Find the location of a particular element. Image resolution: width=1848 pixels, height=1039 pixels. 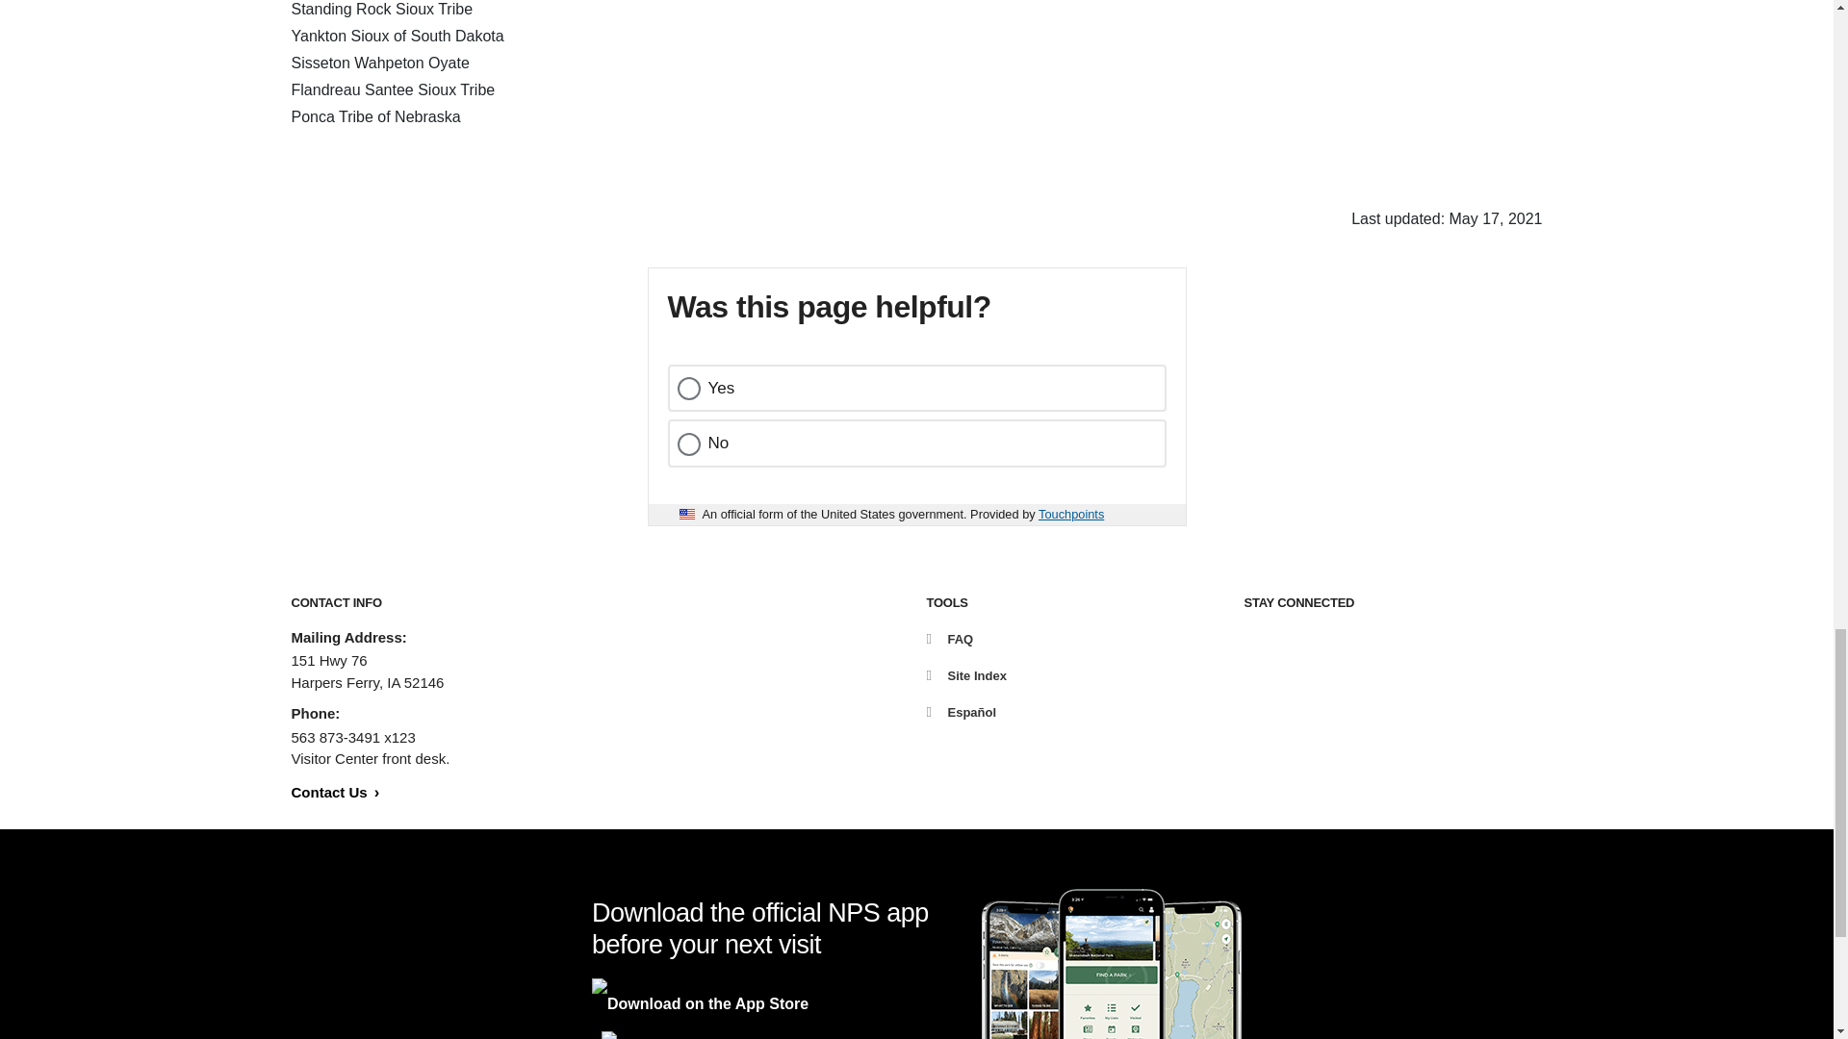

Contact Us is located at coordinates (334, 791).